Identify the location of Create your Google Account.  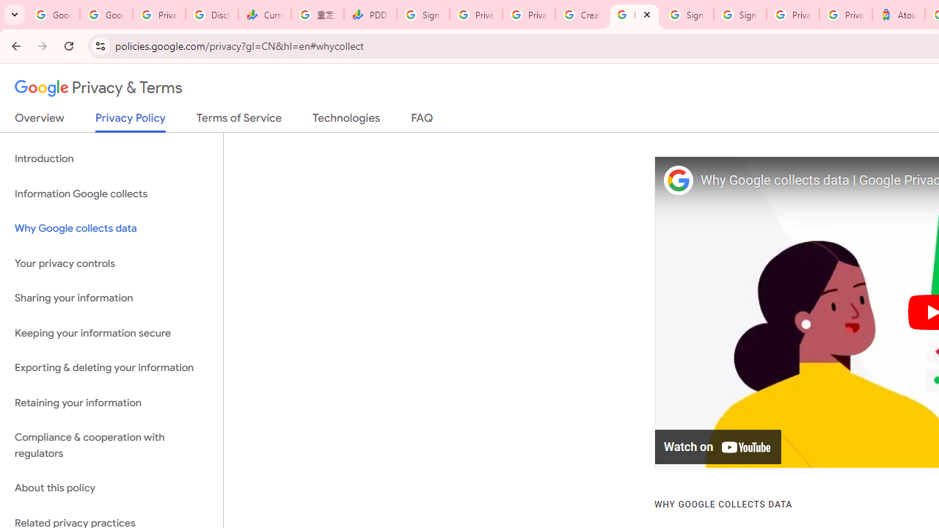
(581, 15).